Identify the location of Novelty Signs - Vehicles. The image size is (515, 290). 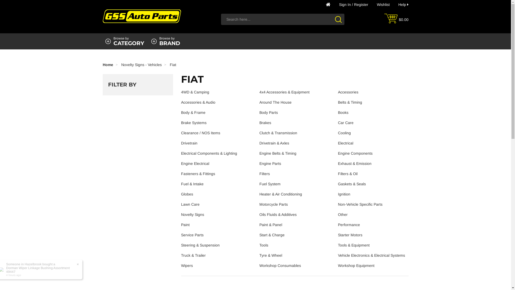
(142, 65).